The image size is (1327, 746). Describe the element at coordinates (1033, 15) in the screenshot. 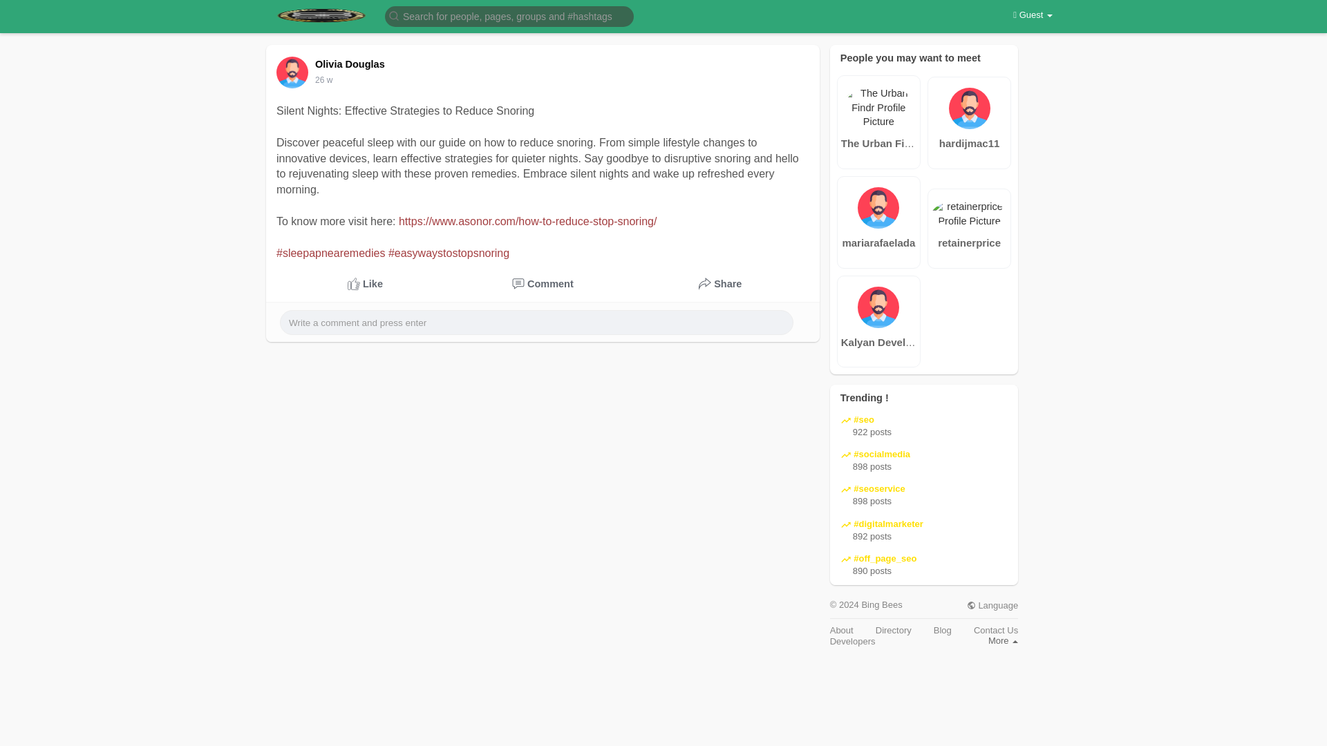

I see `Guest` at that location.